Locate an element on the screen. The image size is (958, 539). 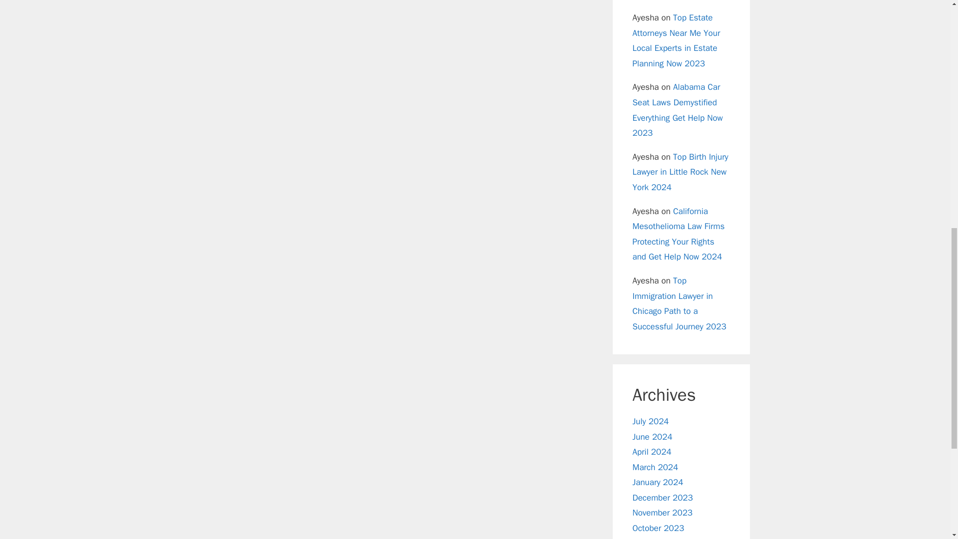
December 2023 is located at coordinates (663, 498).